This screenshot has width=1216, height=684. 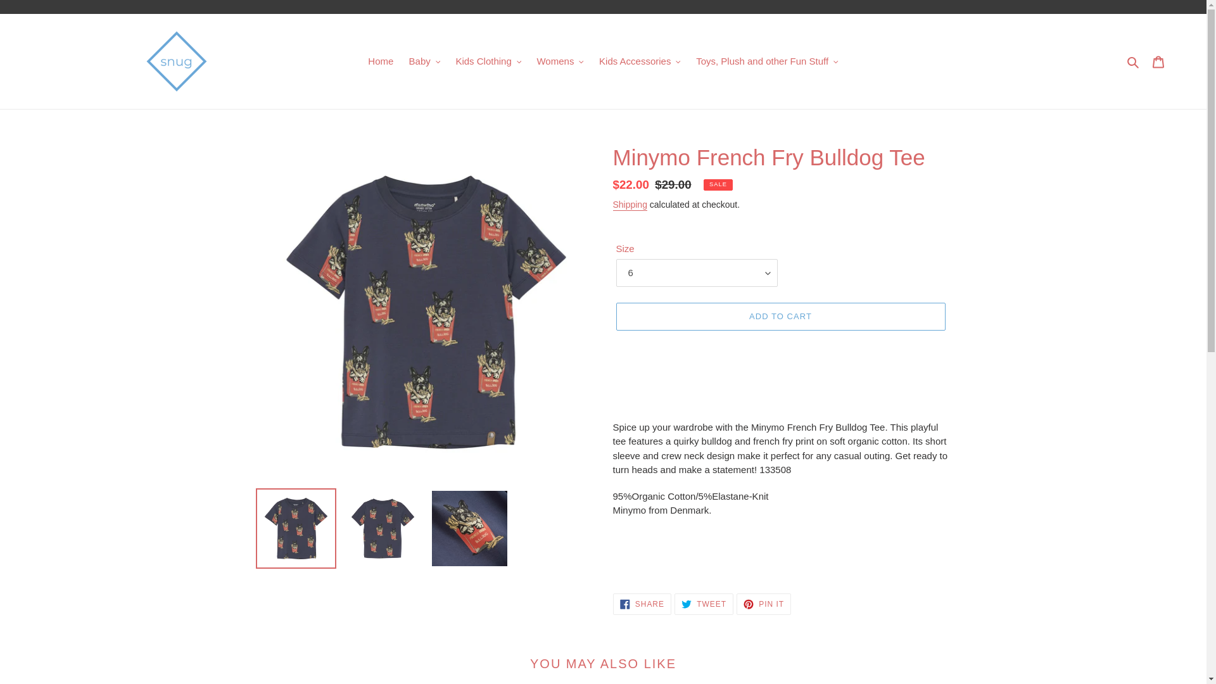 I want to click on Kids Clothing, so click(x=488, y=62).